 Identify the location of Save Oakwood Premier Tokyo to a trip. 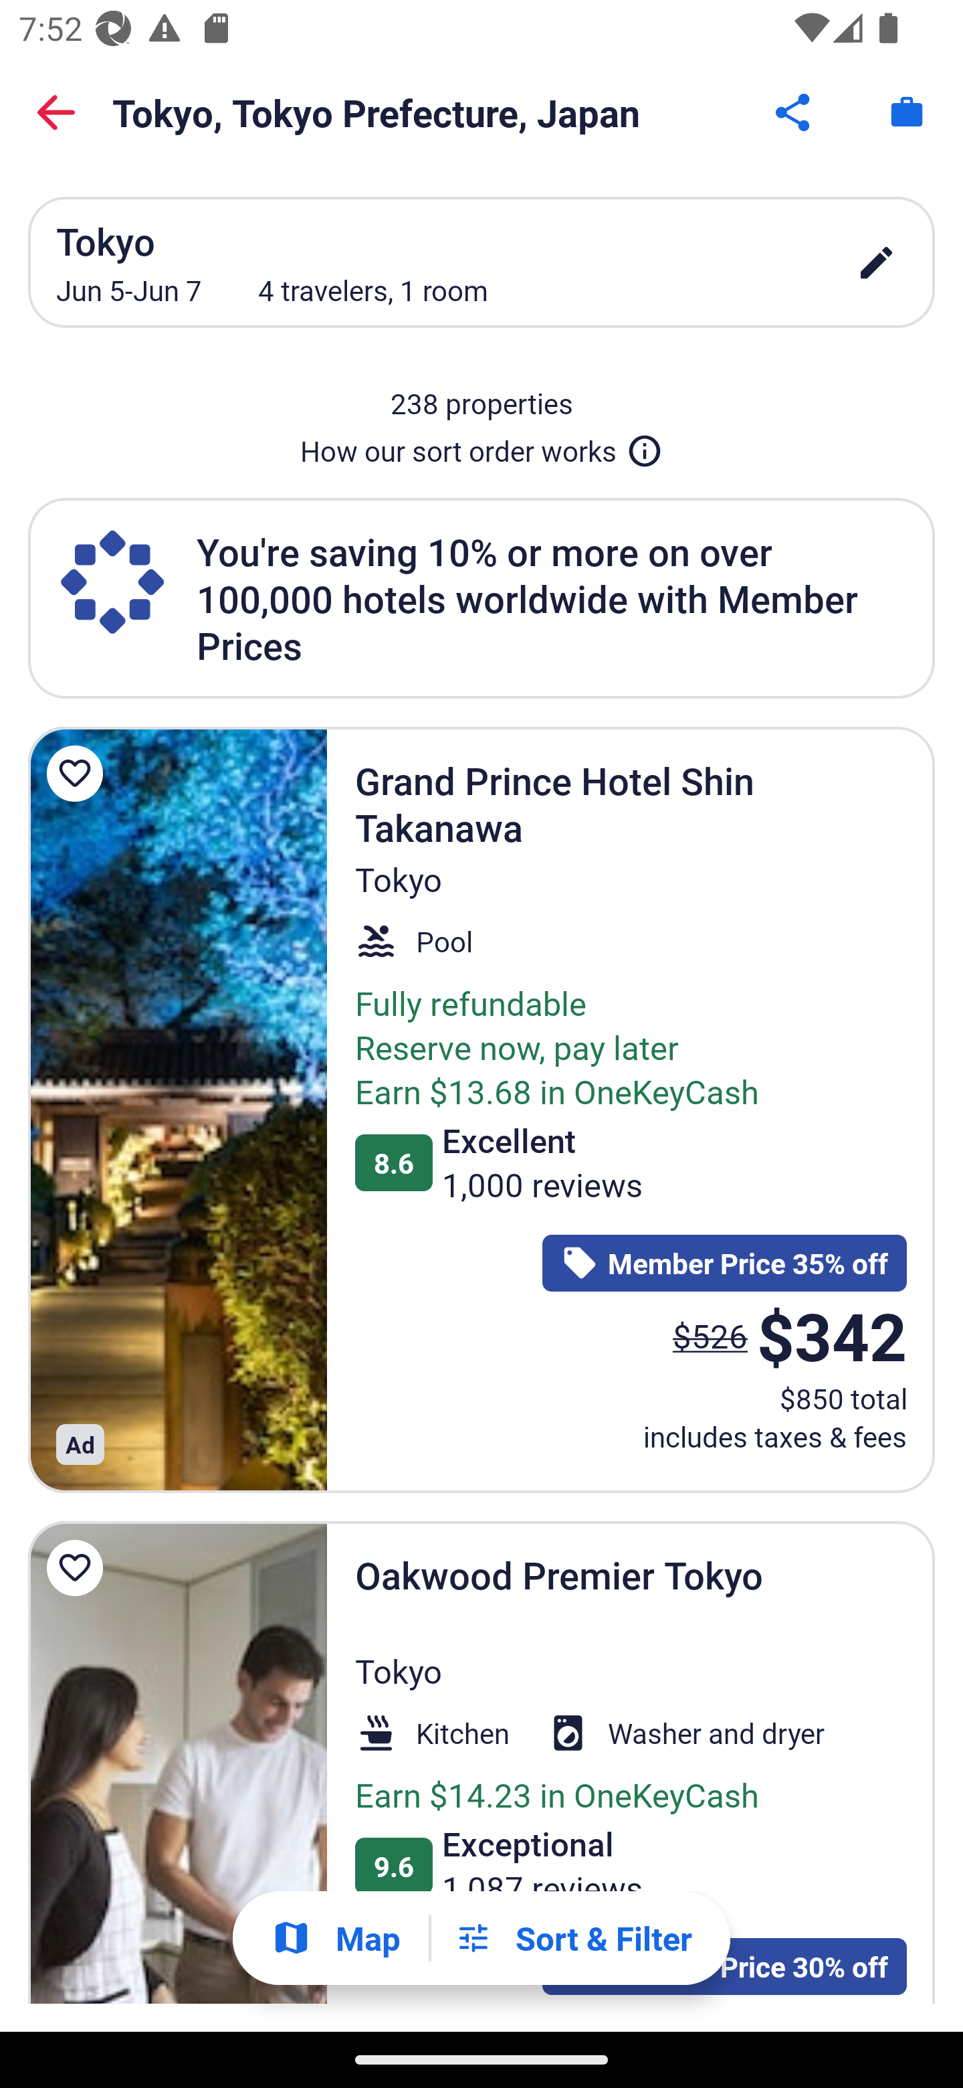
(79, 1567).